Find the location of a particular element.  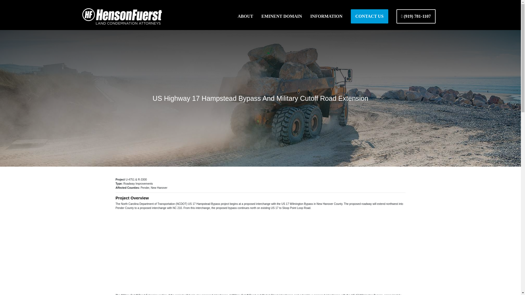

henson-ncland-nav-logo-2 is located at coordinates (122, 16).